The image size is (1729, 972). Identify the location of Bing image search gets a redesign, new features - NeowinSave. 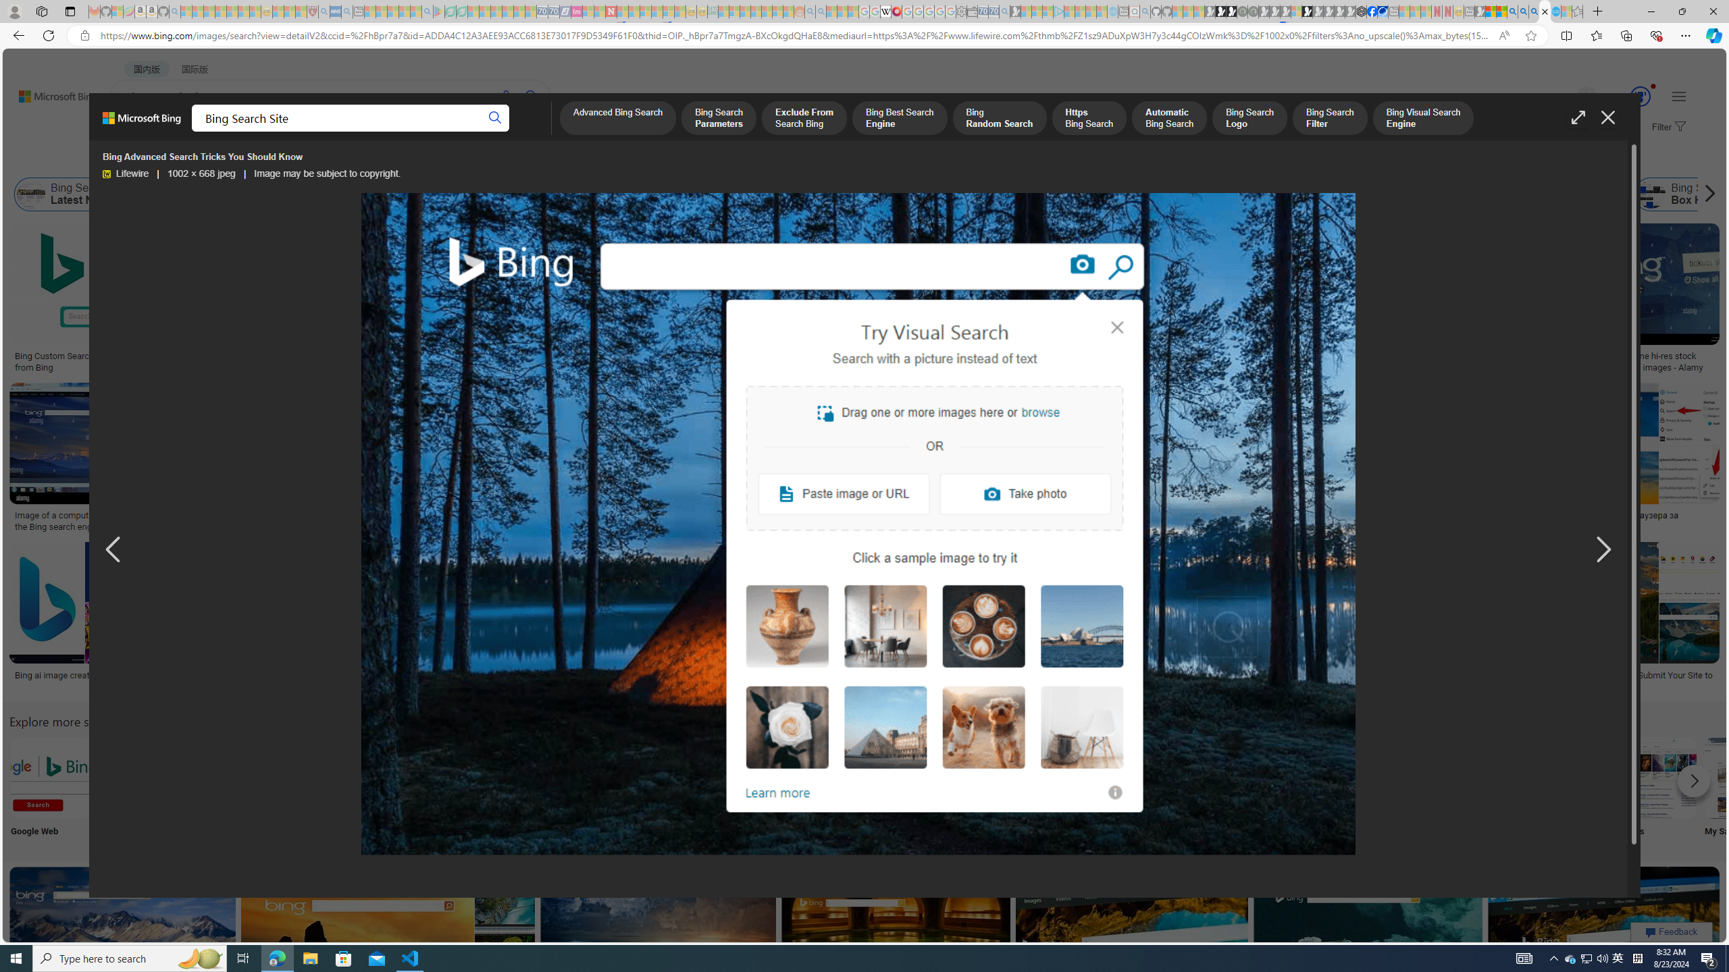
(1371, 944).